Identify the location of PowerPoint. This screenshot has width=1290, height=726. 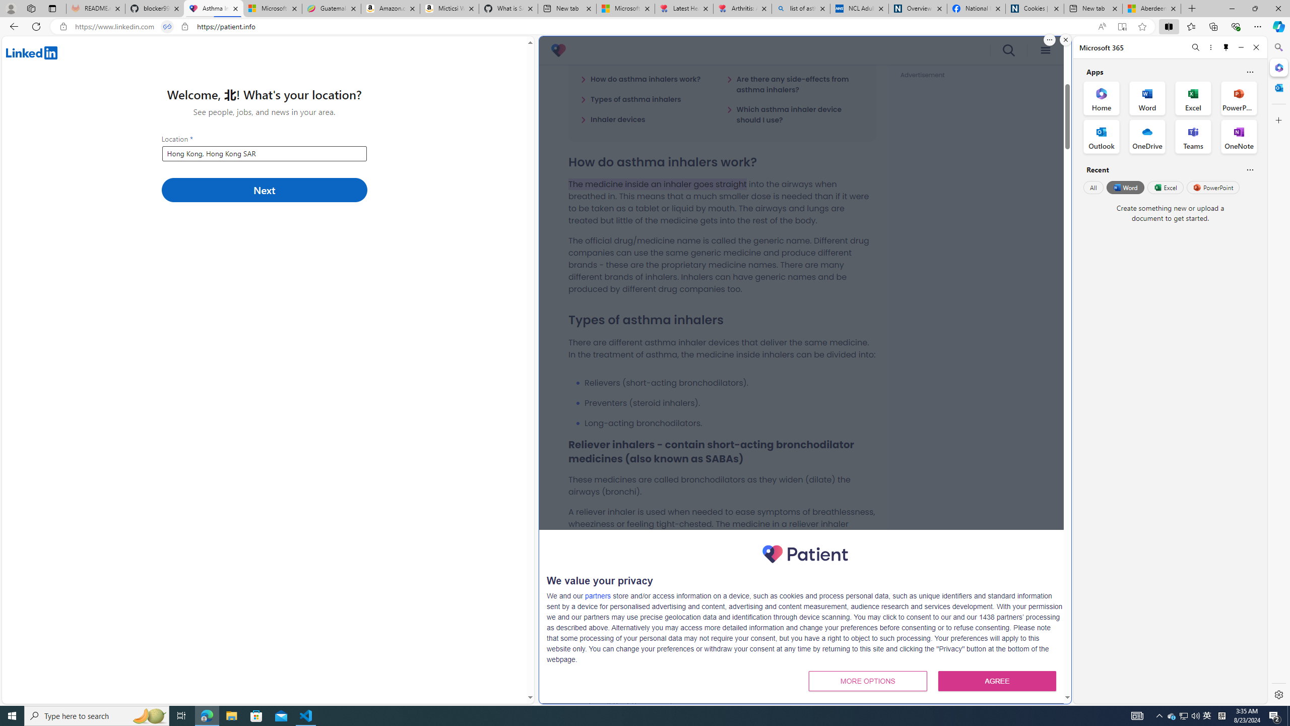
(1213, 187).